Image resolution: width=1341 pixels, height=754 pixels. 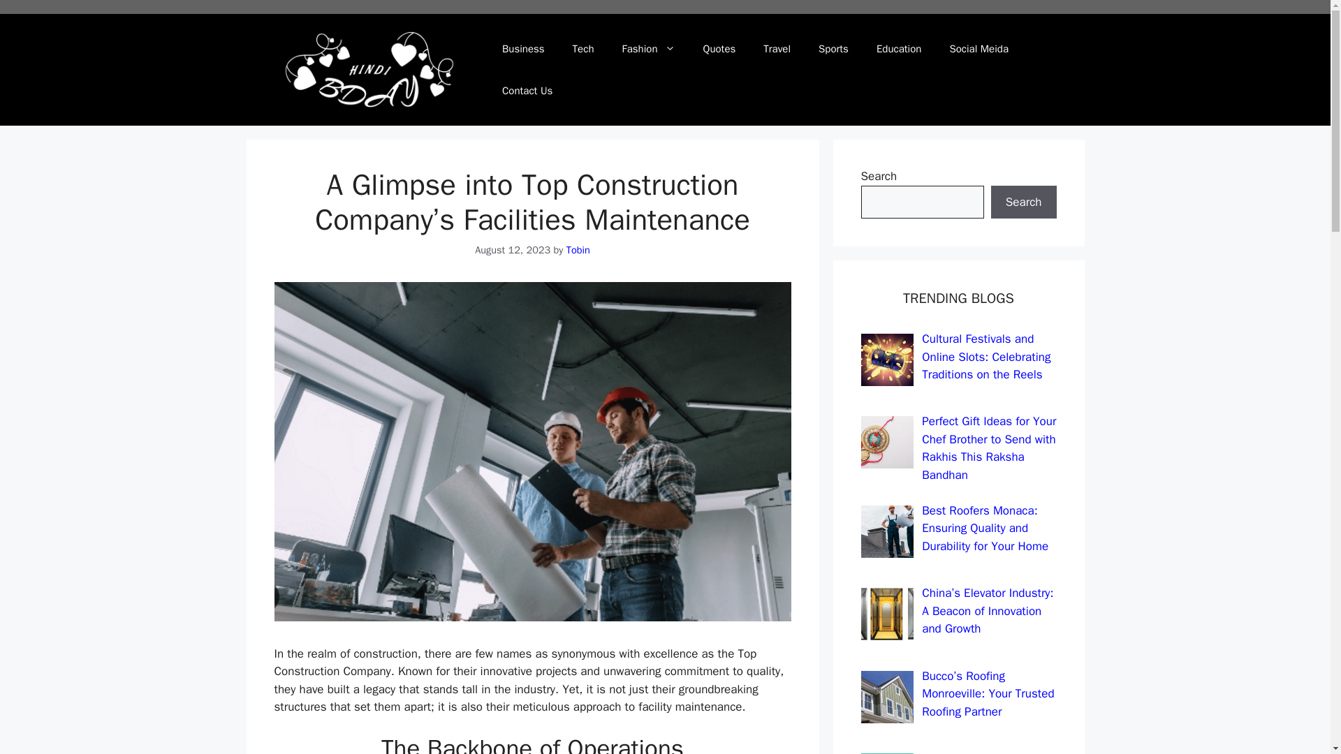 I want to click on Search, so click(x=1023, y=202).